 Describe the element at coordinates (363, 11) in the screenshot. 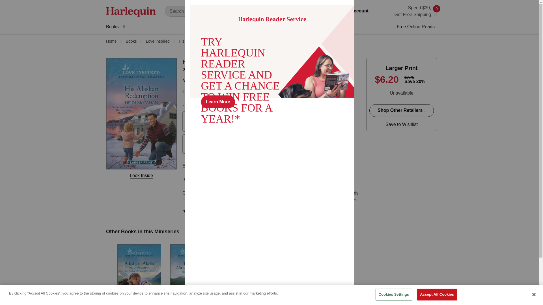

I see `Account` at that location.